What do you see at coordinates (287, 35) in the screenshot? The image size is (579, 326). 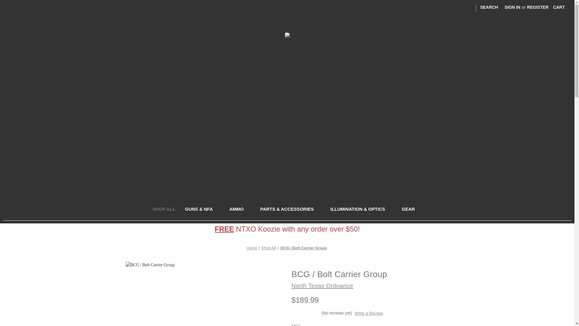 I see `North Texas Ordnance` at bounding box center [287, 35].